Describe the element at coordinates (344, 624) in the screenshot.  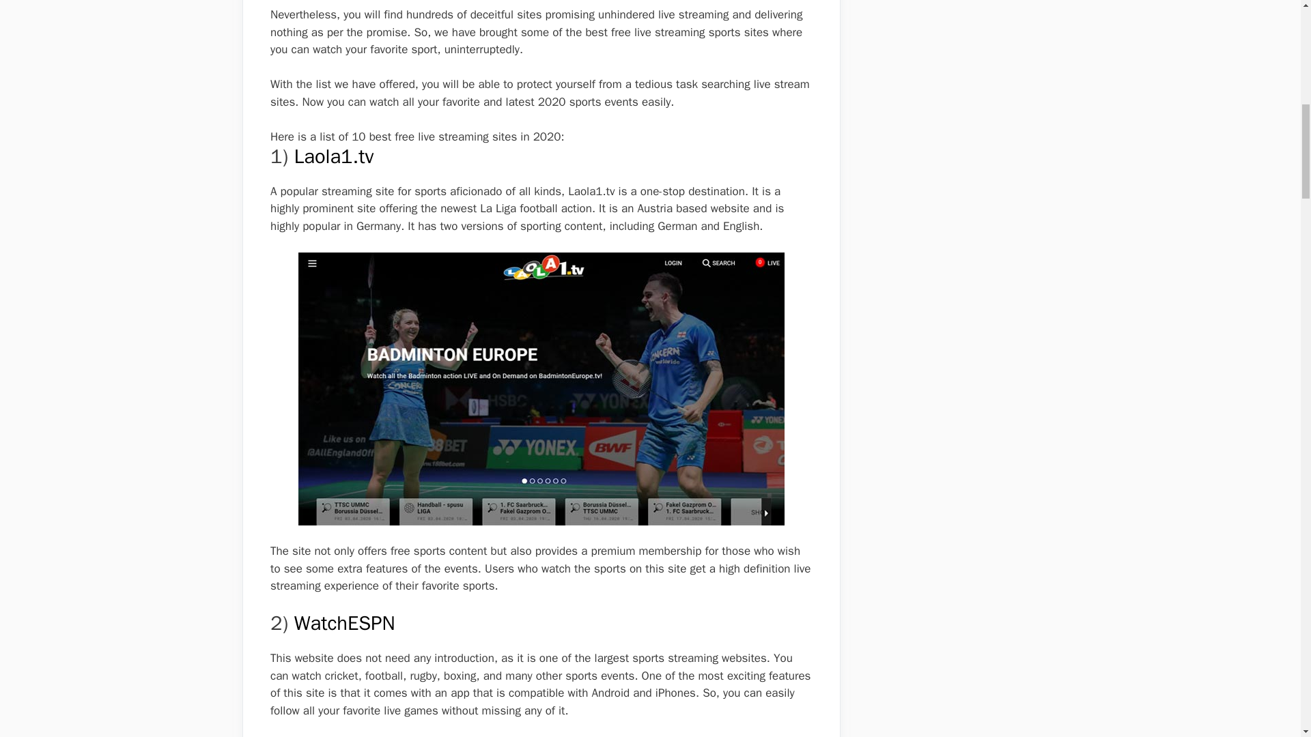
I see `WatchESPN` at that location.